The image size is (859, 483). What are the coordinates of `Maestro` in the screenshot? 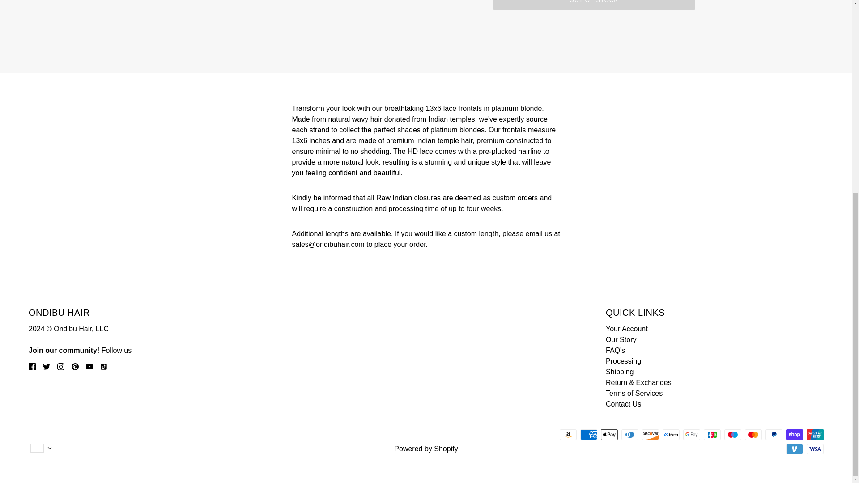 It's located at (732, 435).